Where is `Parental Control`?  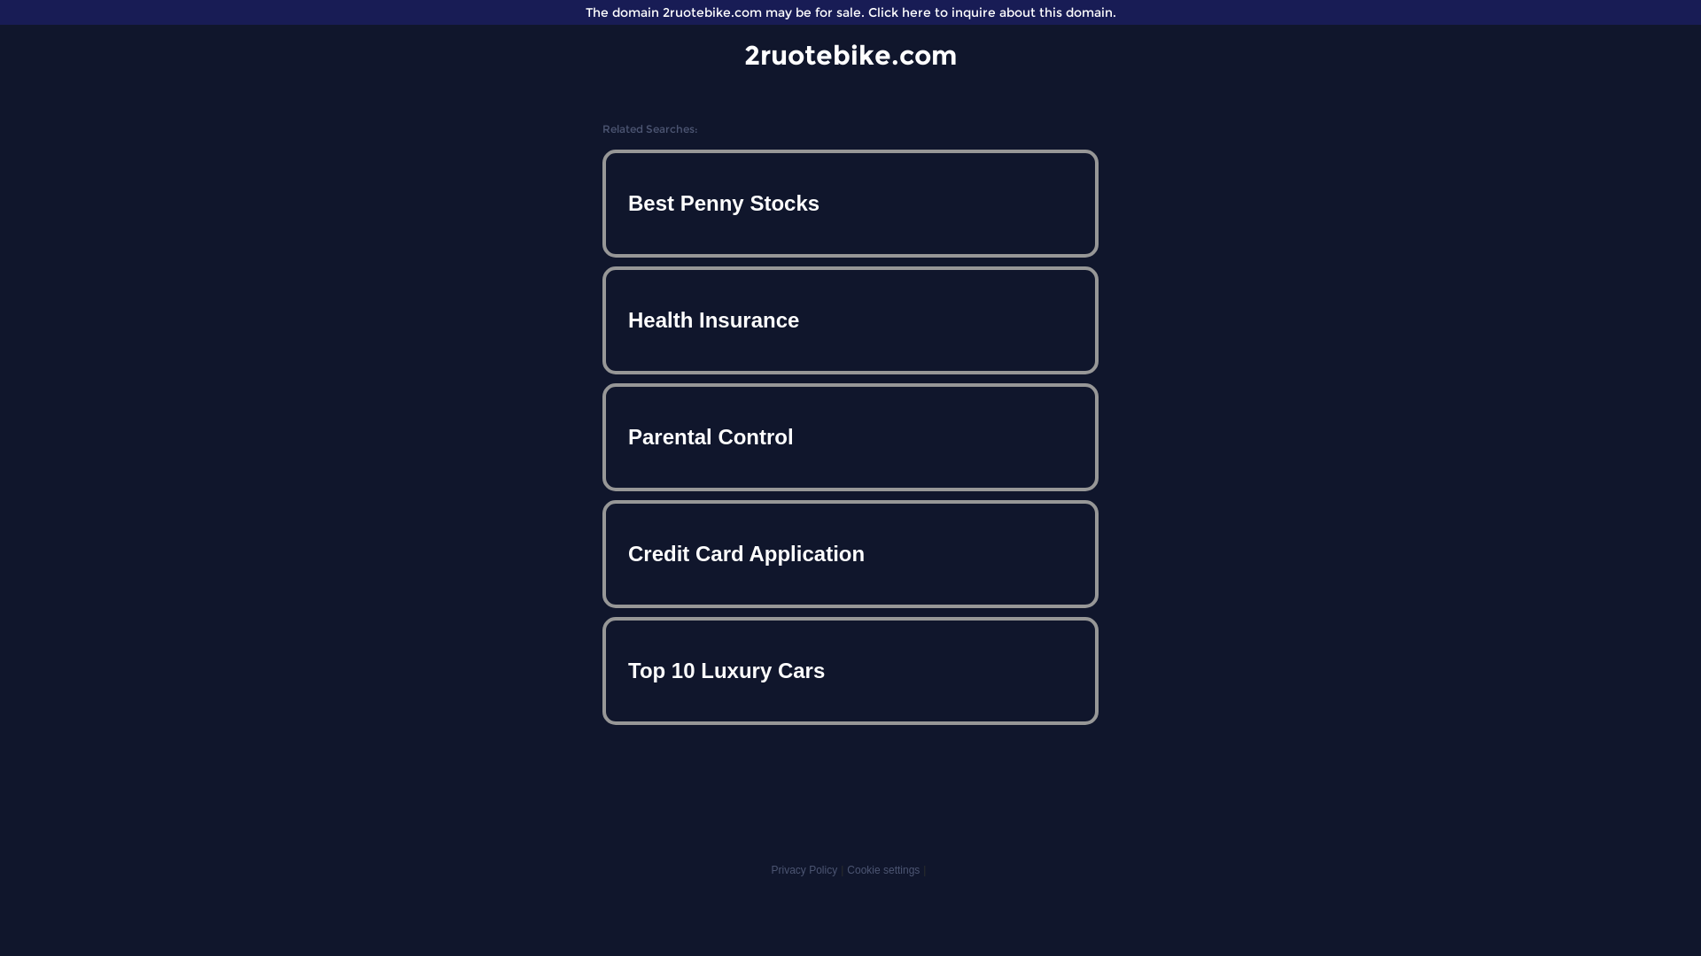 Parental Control is located at coordinates (850, 437).